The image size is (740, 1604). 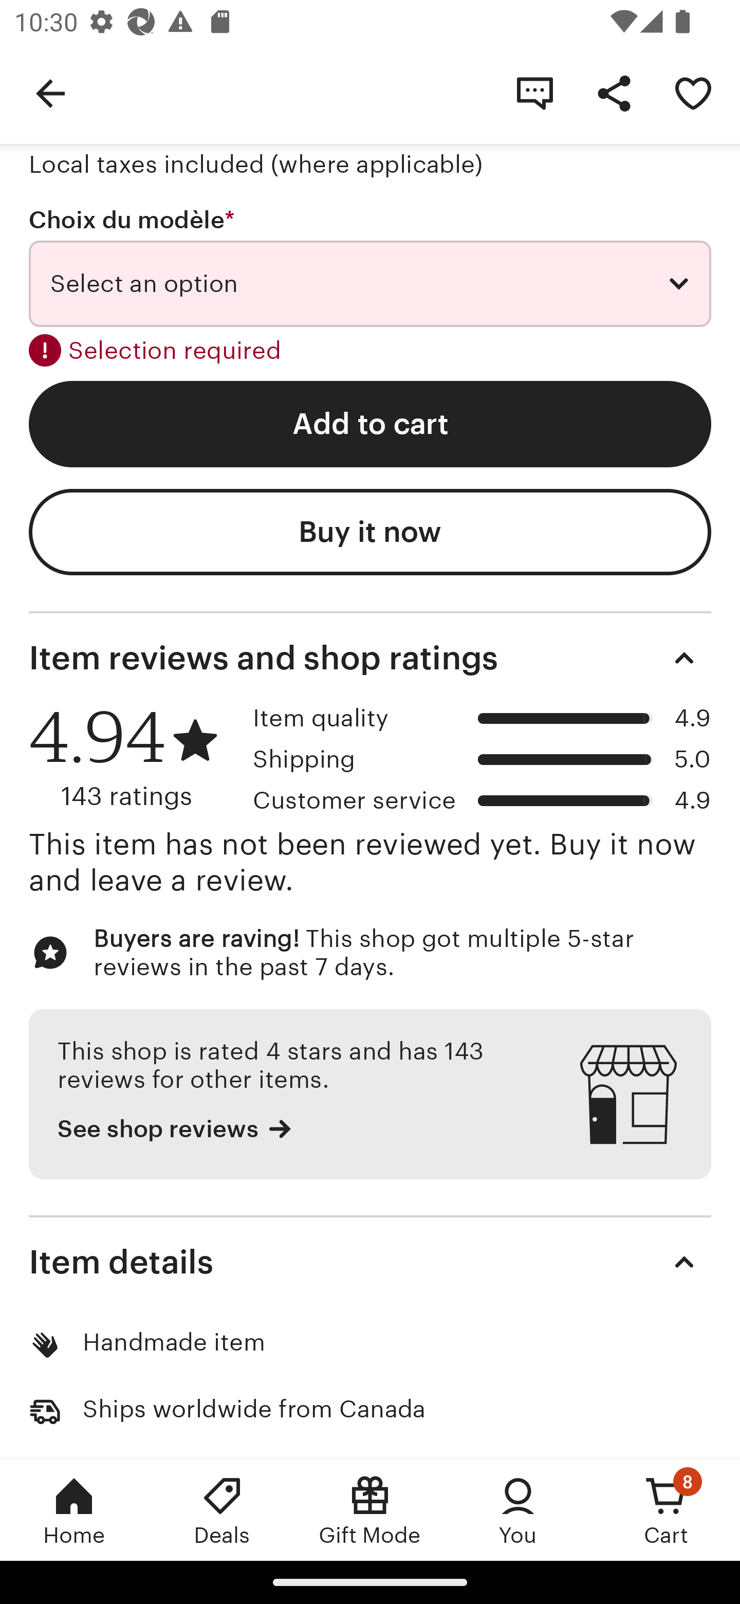 What do you see at coordinates (134, 757) in the screenshot?
I see `4.94 143 ratings` at bounding box center [134, 757].